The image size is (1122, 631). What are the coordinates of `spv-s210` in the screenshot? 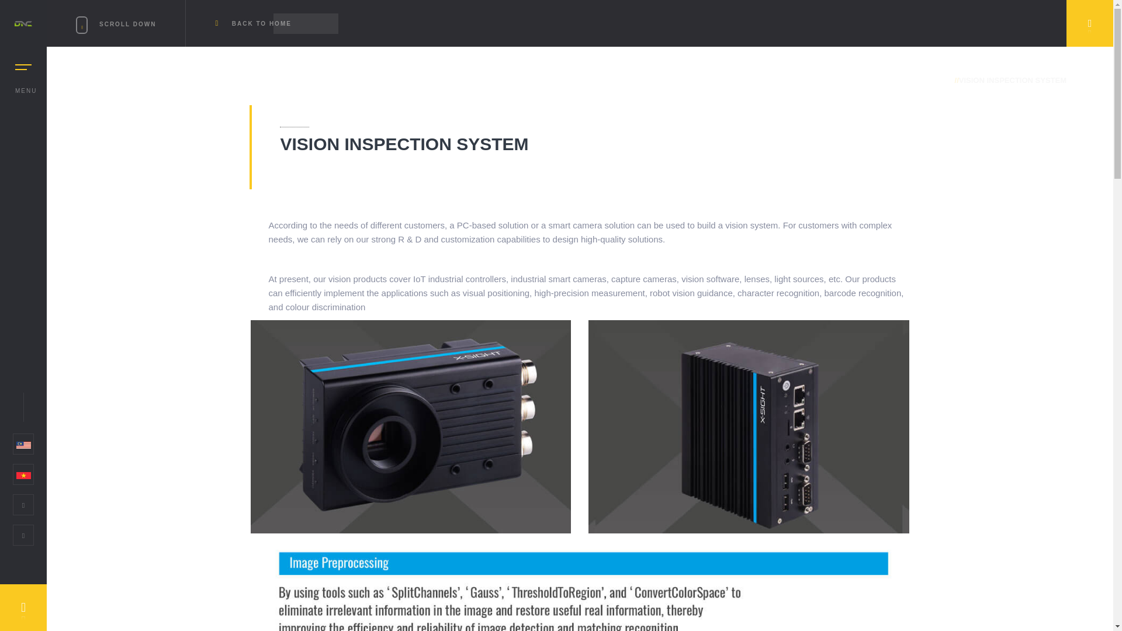 It's located at (410, 427).